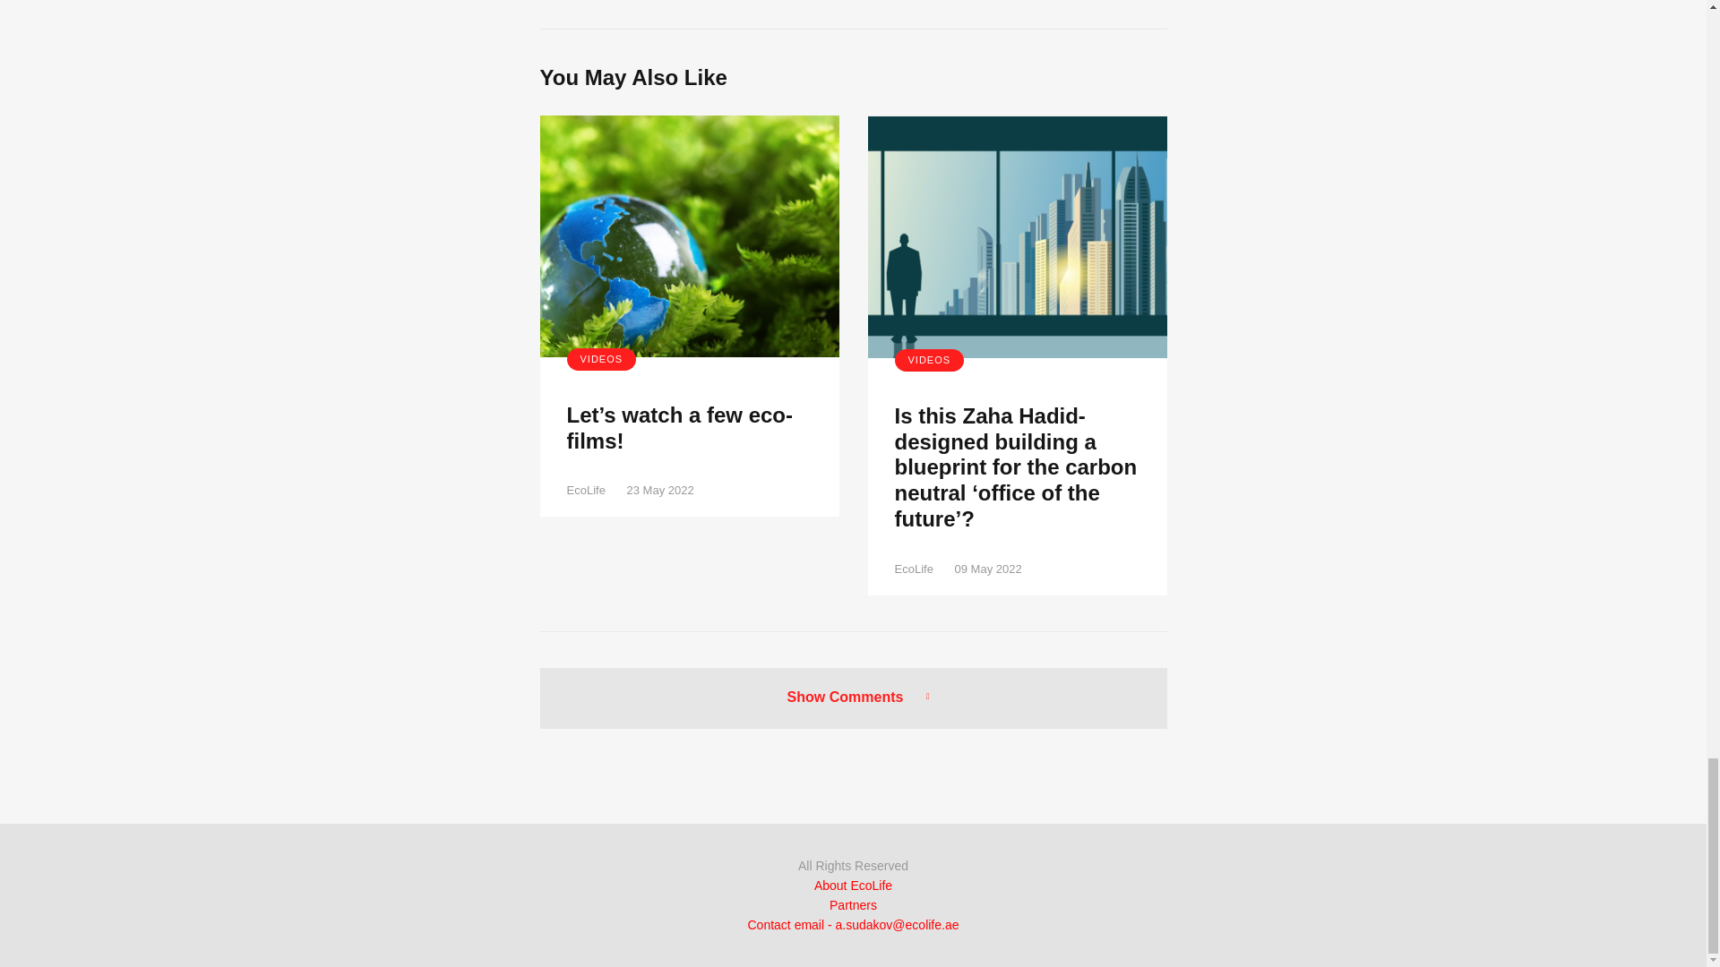 The height and width of the screenshot is (967, 1720). I want to click on Posts by EcoLife, so click(585, 491).